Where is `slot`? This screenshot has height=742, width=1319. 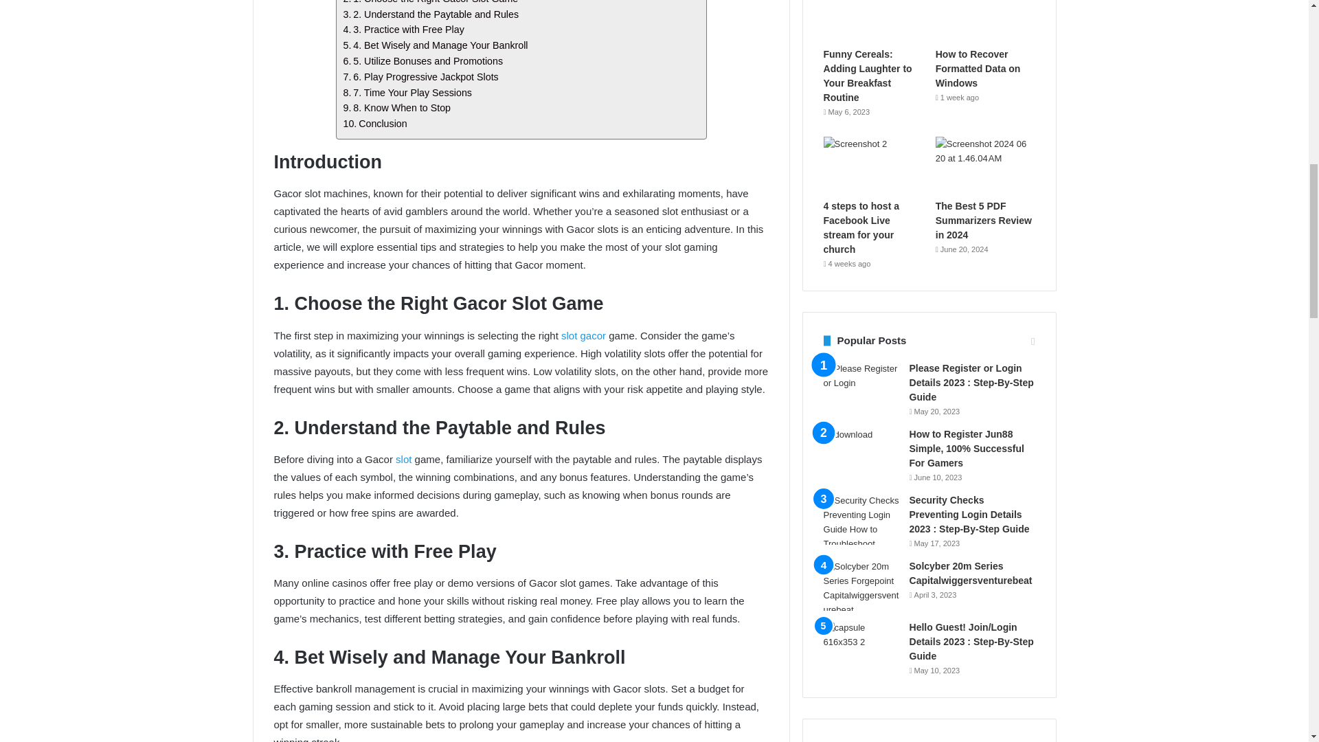
slot is located at coordinates (404, 459).